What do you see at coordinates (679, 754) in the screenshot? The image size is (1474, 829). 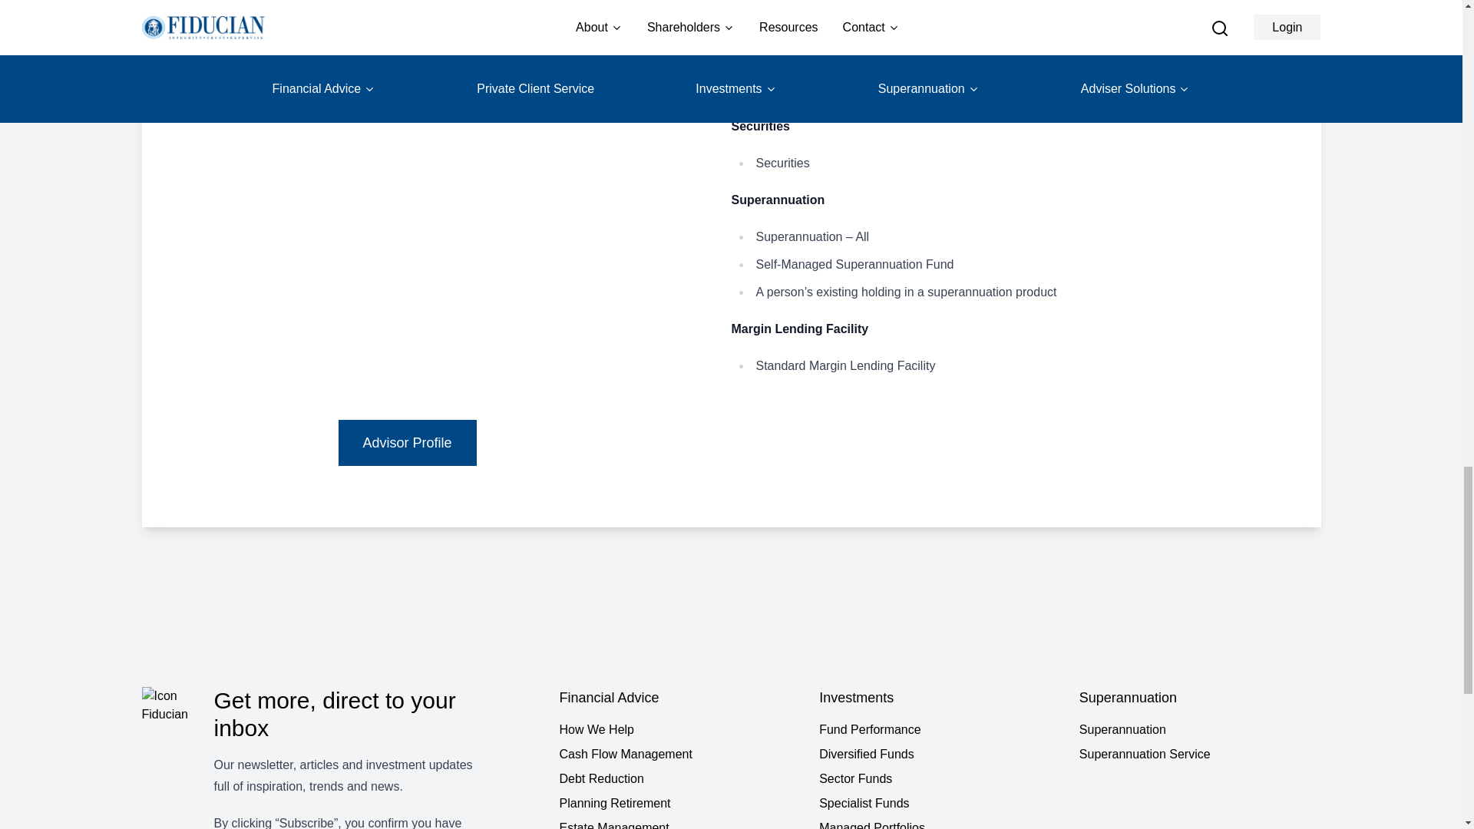 I see `Cash Flow Management` at bounding box center [679, 754].